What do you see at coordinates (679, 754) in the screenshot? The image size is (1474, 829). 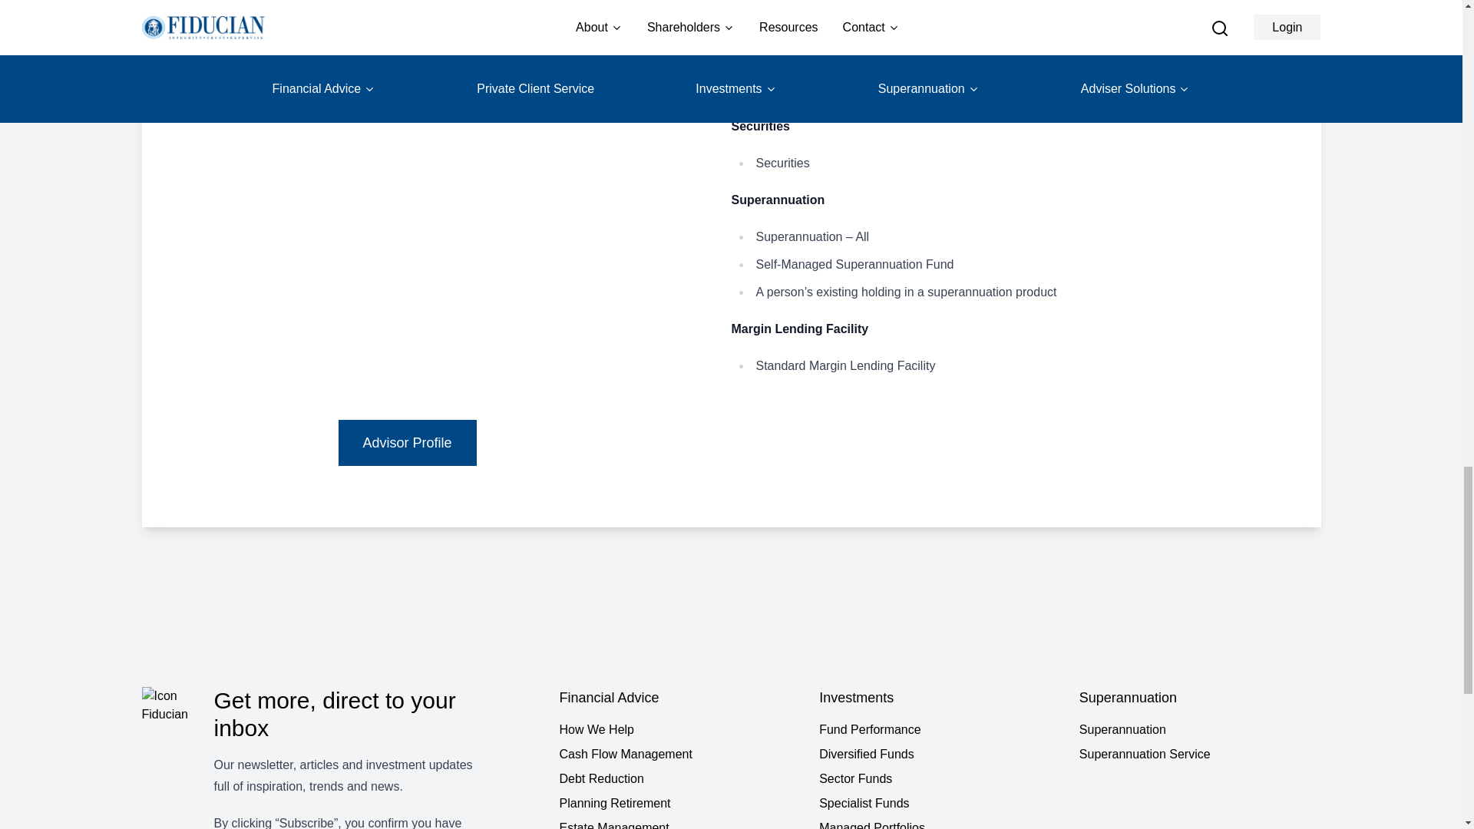 I see `Cash Flow Management` at bounding box center [679, 754].